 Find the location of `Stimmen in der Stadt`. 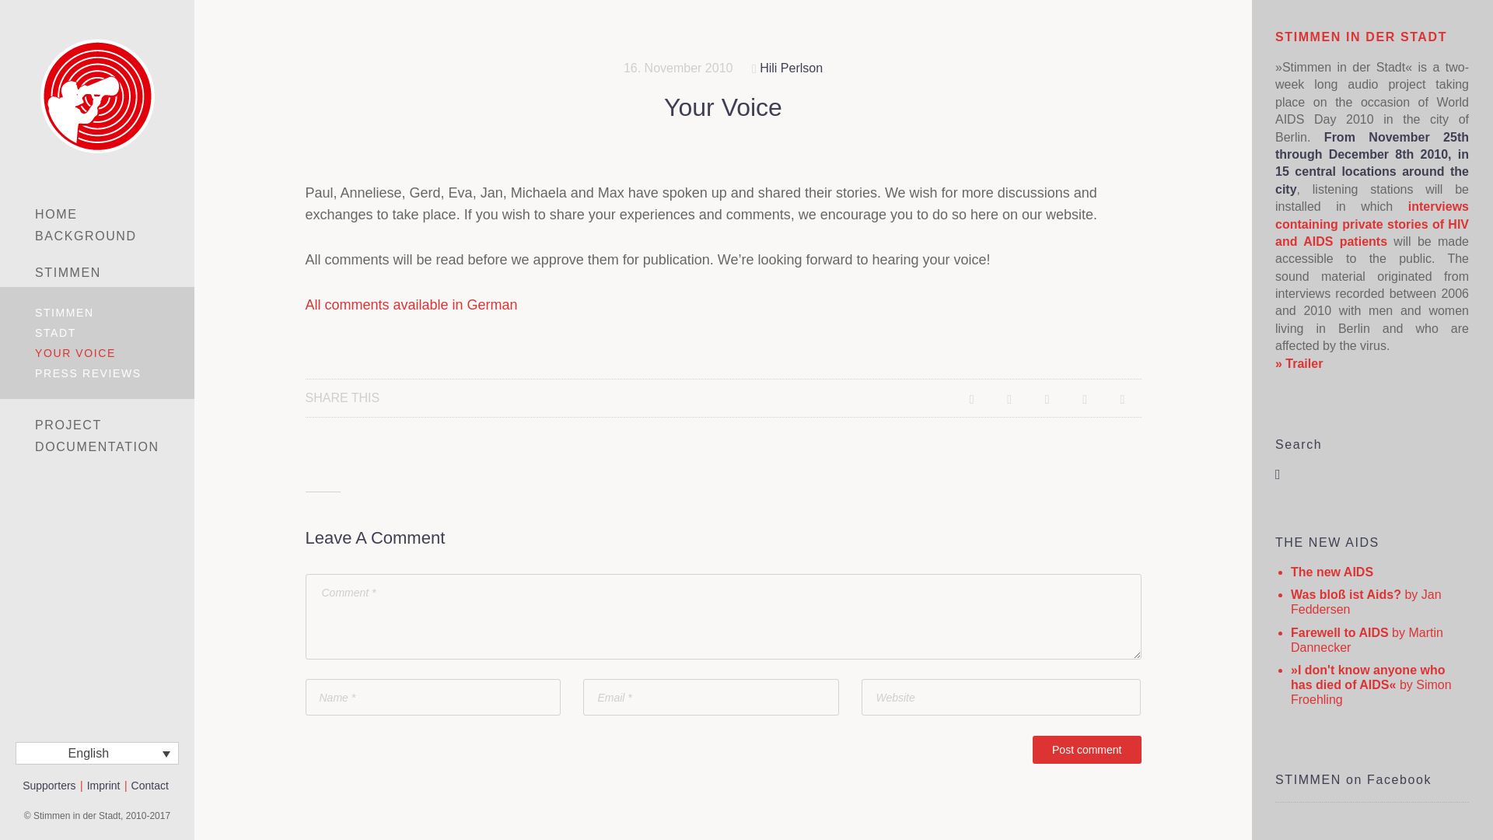

Stimmen in der Stadt is located at coordinates (96, 95).